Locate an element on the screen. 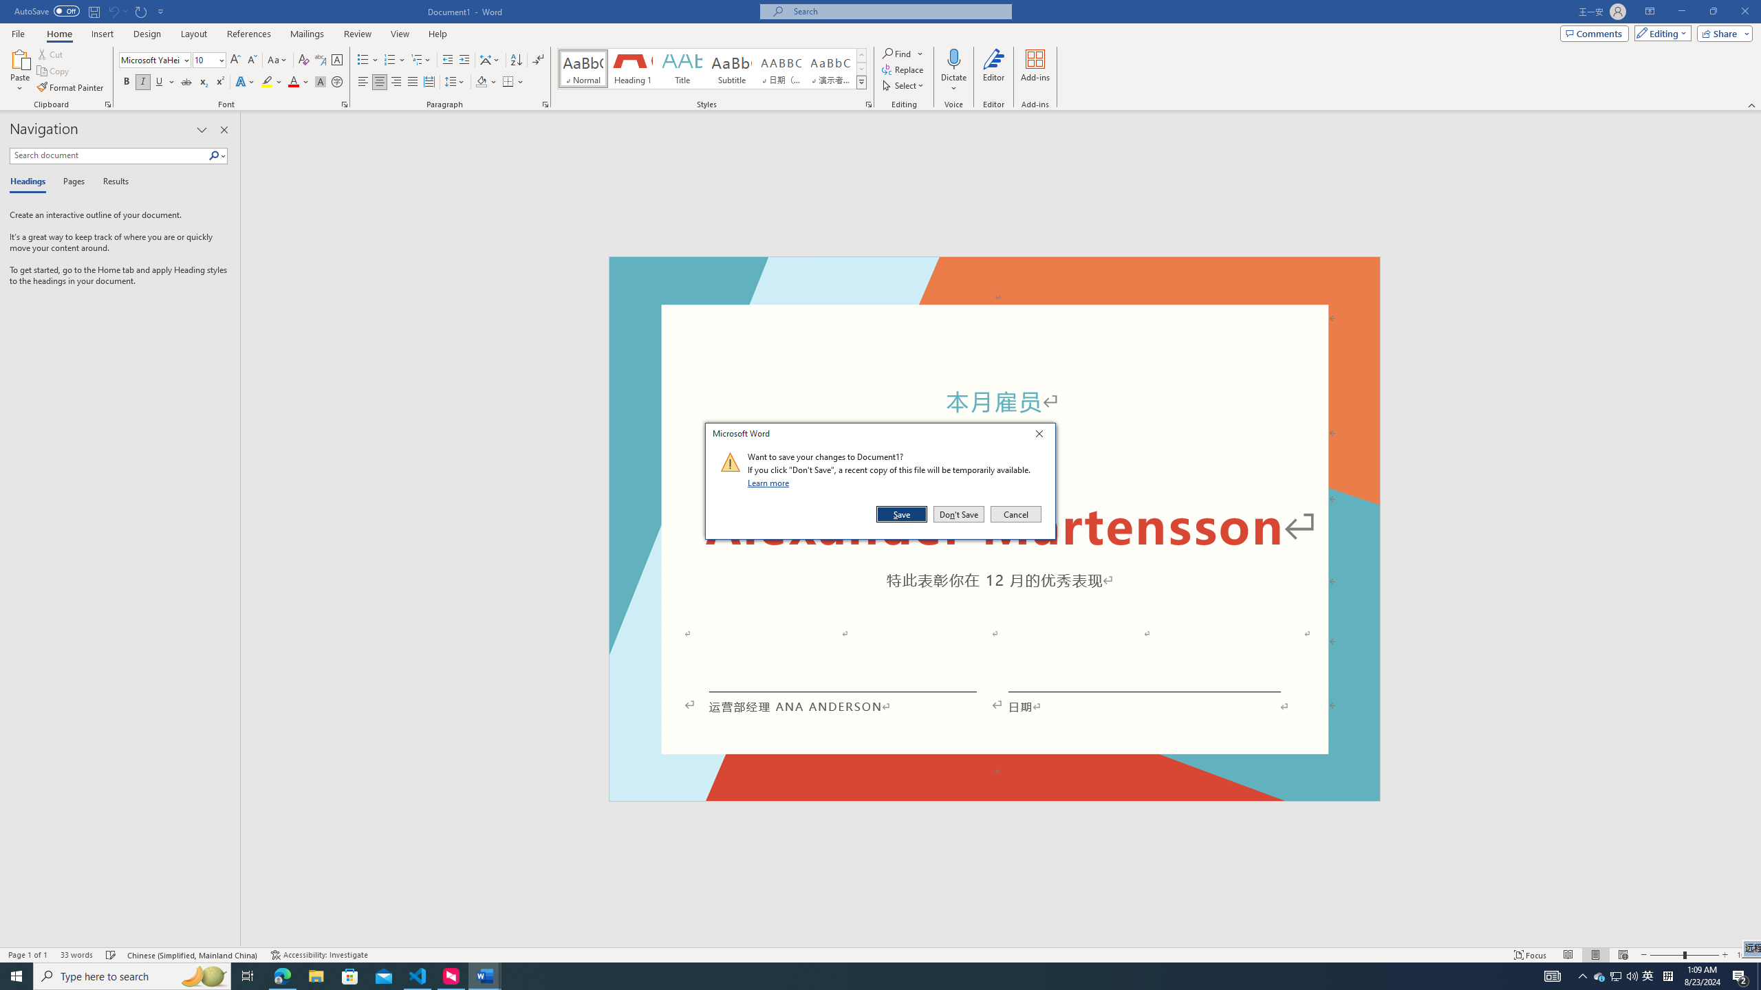 Image resolution: width=1761 pixels, height=990 pixels. File Explorer is located at coordinates (316, 976).